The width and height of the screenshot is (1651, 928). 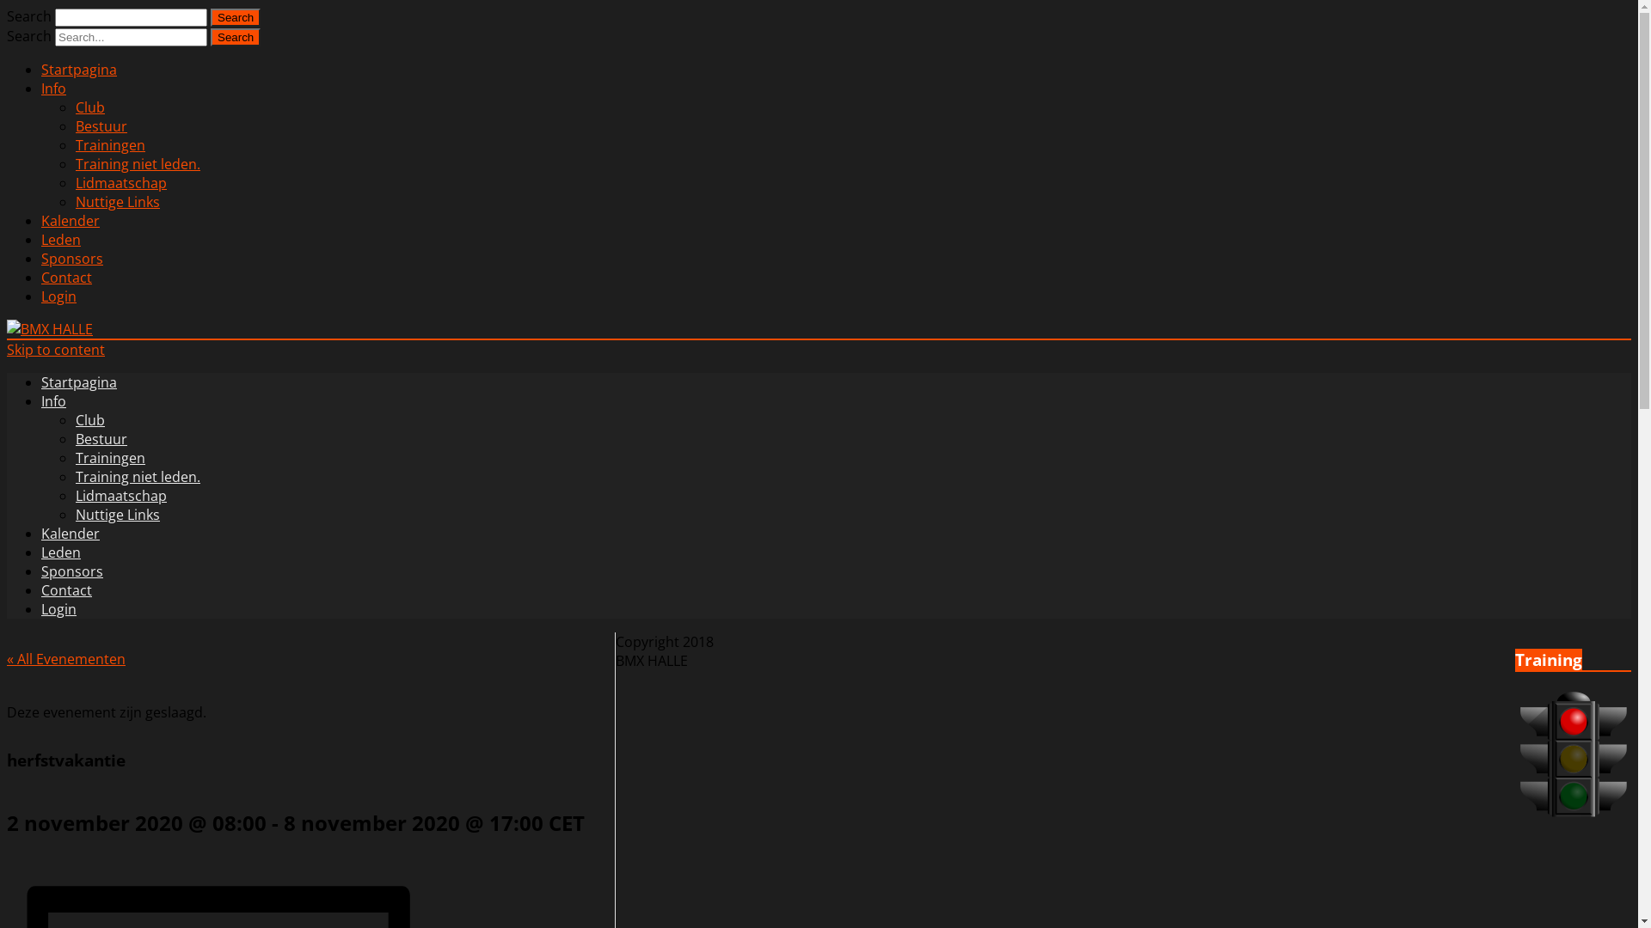 I want to click on Bestuur, so click(x=101, y=126).